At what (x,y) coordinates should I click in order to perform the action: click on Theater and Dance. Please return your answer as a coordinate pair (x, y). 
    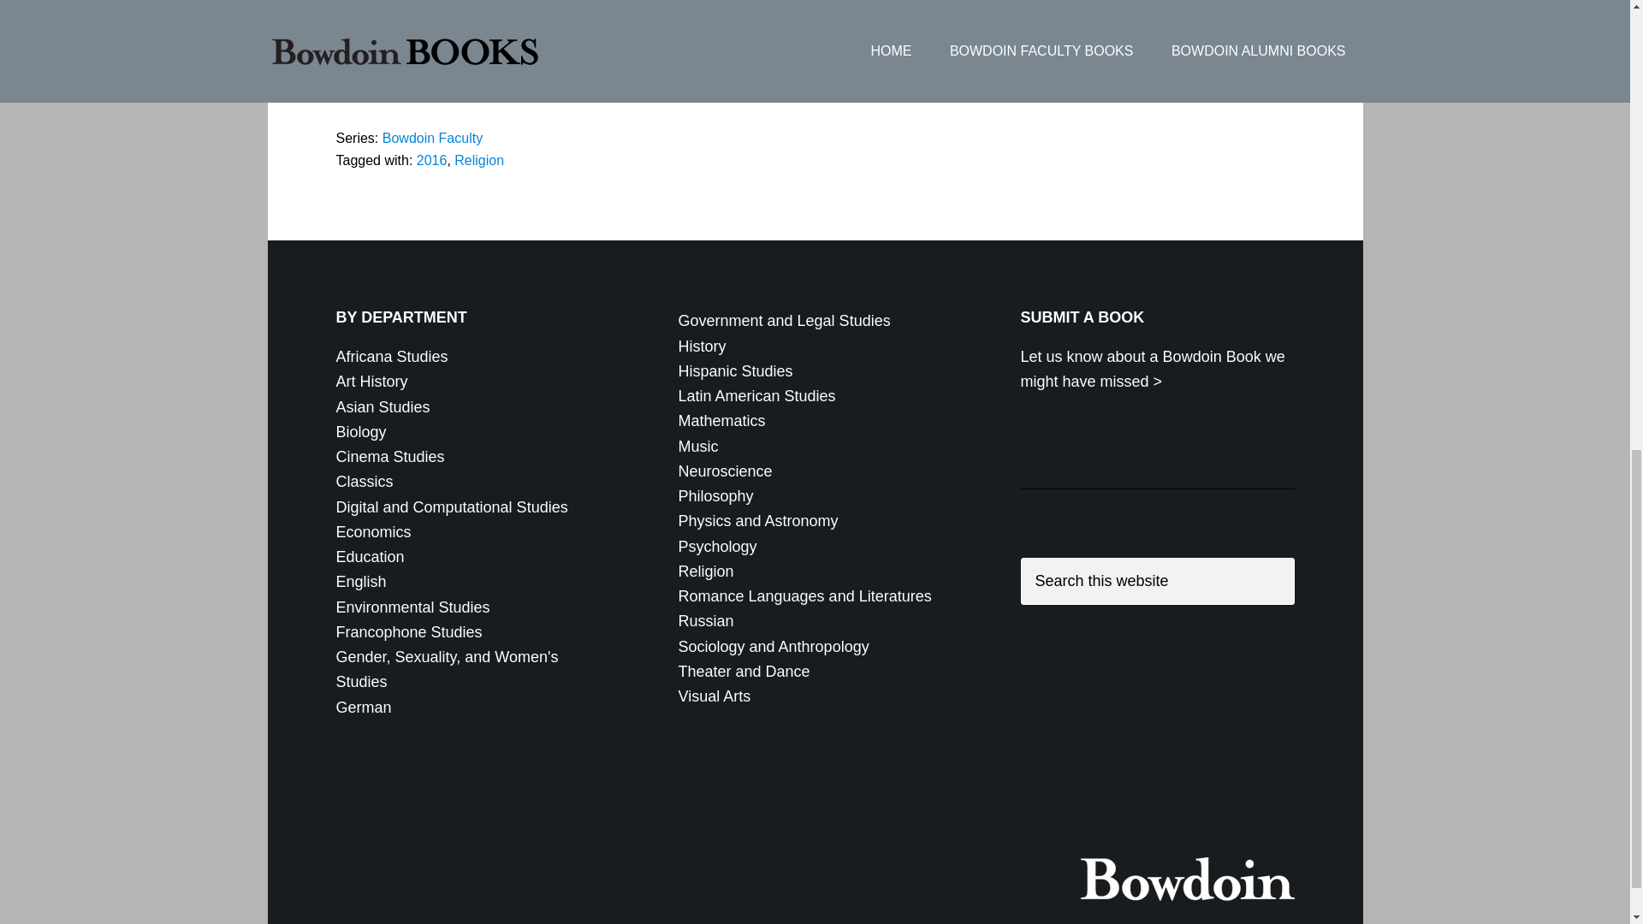
    Looking at the image, I should click on (743, 671).